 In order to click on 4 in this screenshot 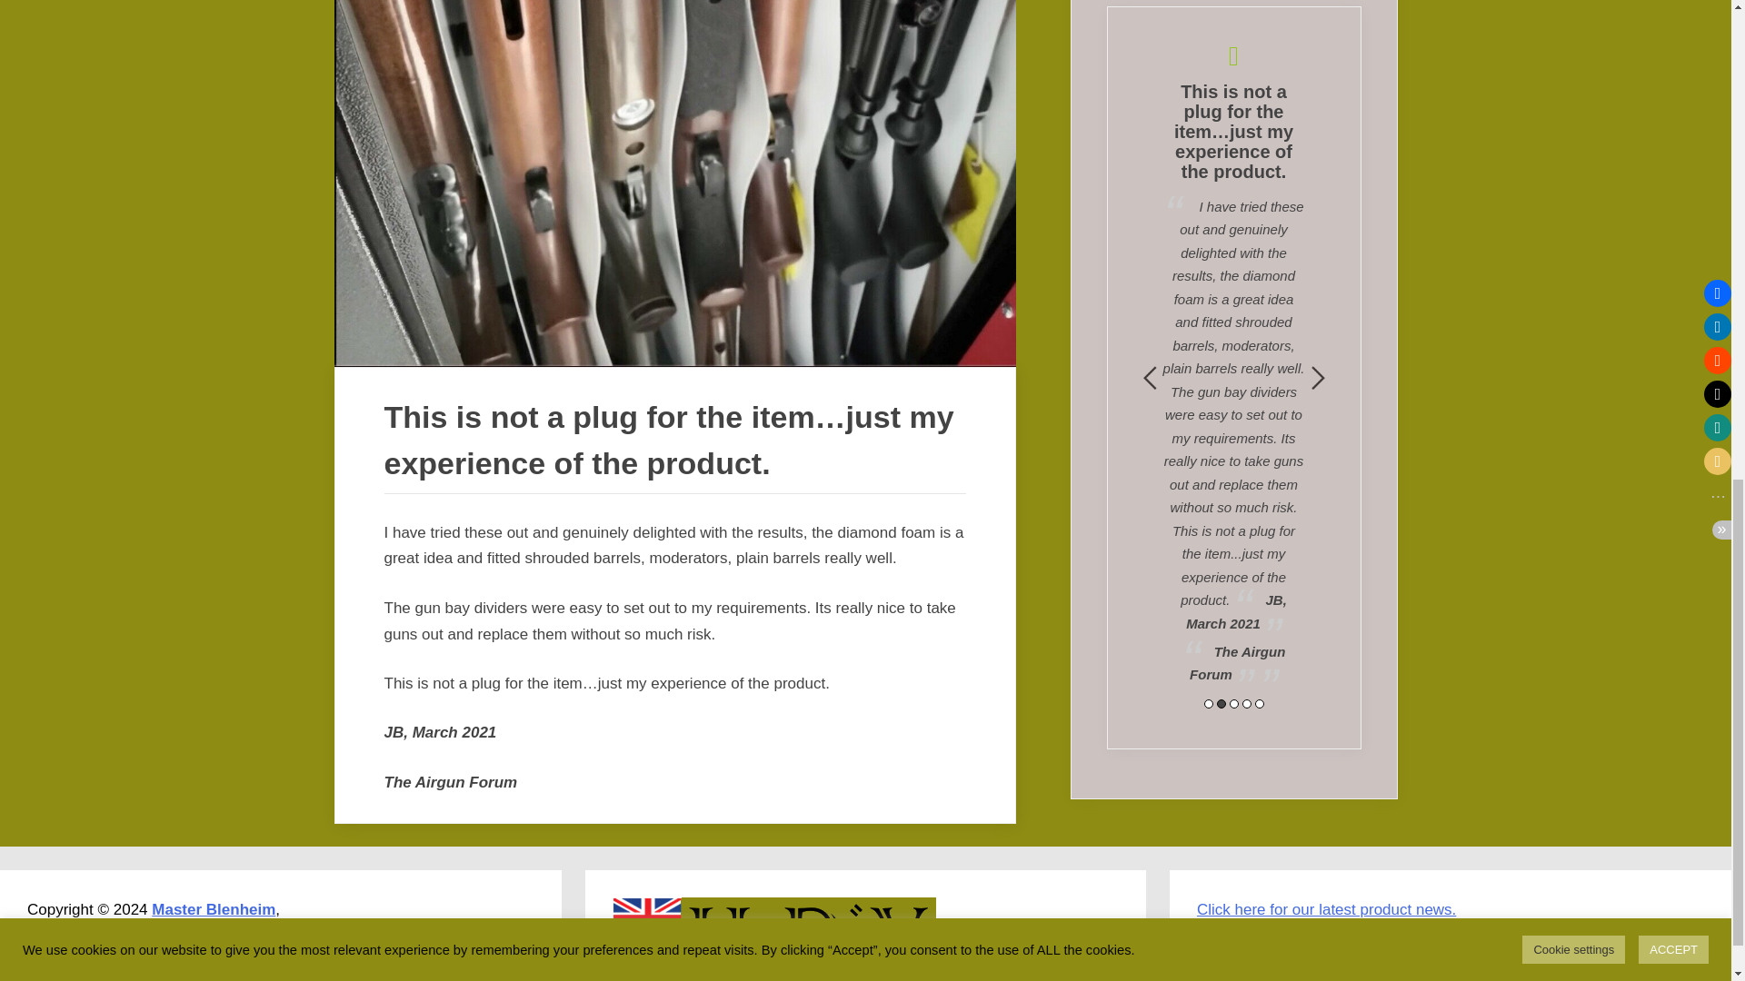, I will do `click(1245, 703)`.